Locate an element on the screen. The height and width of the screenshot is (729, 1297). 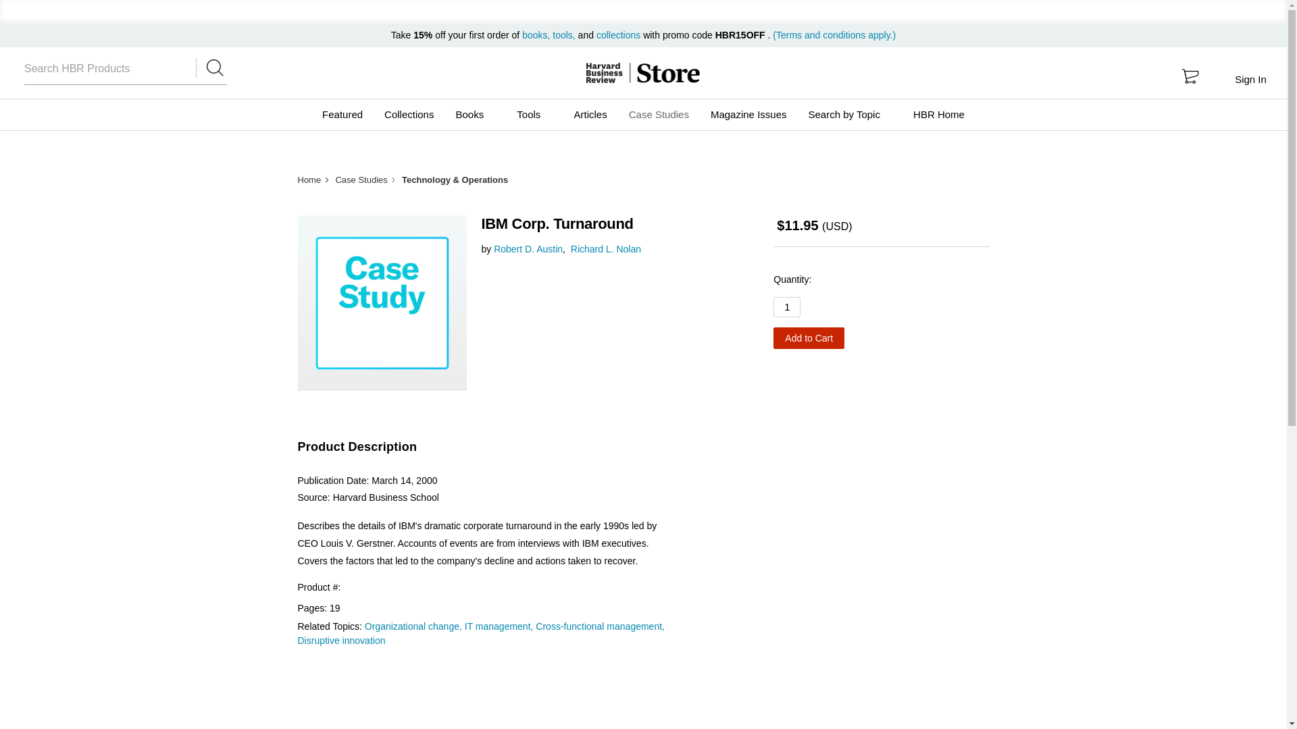
Sign In is located at coordinates (1250, 79).